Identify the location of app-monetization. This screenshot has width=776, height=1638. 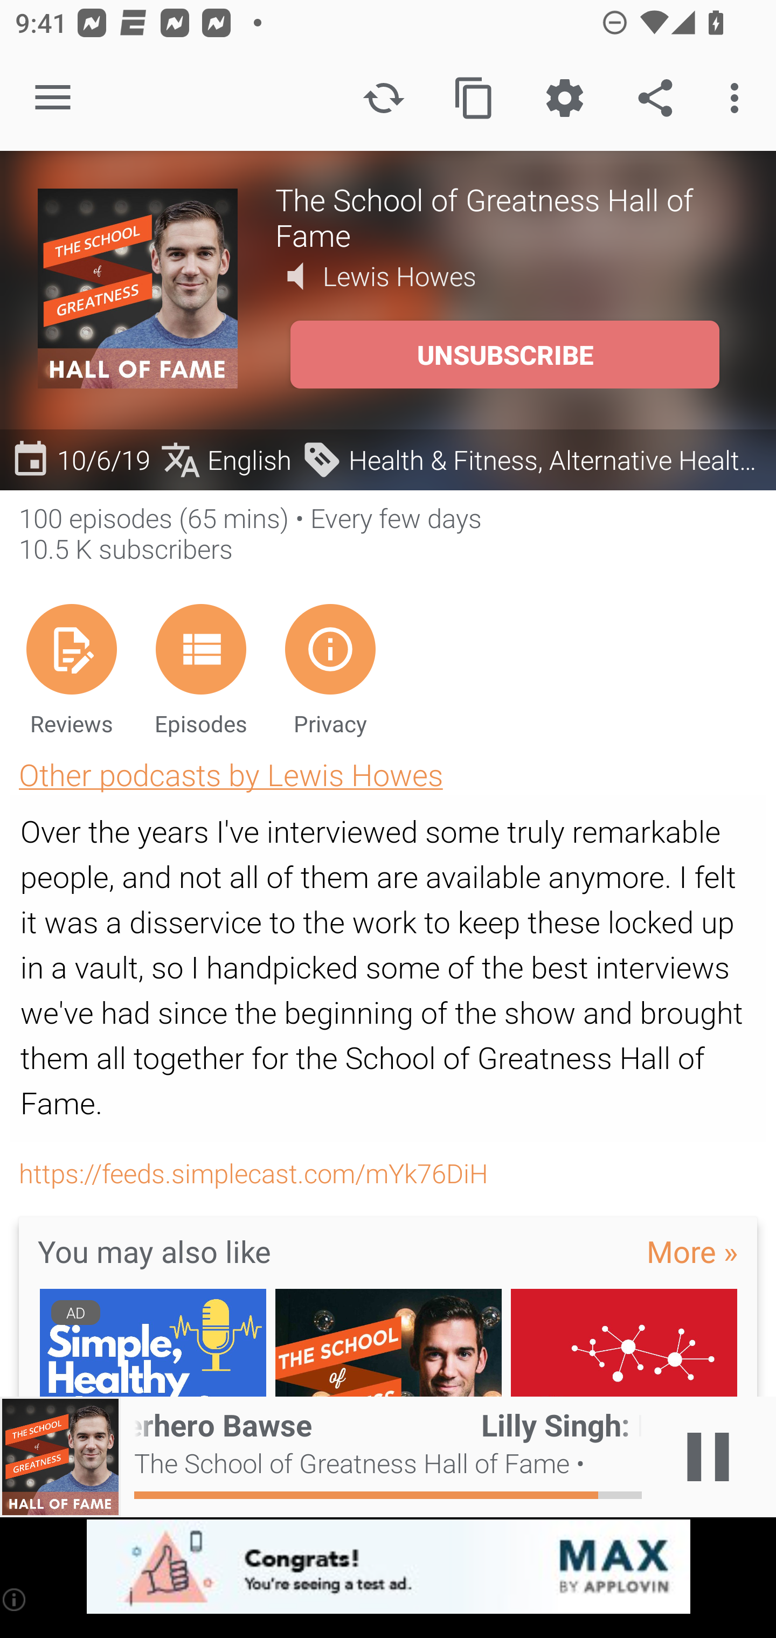
(388, 1567).